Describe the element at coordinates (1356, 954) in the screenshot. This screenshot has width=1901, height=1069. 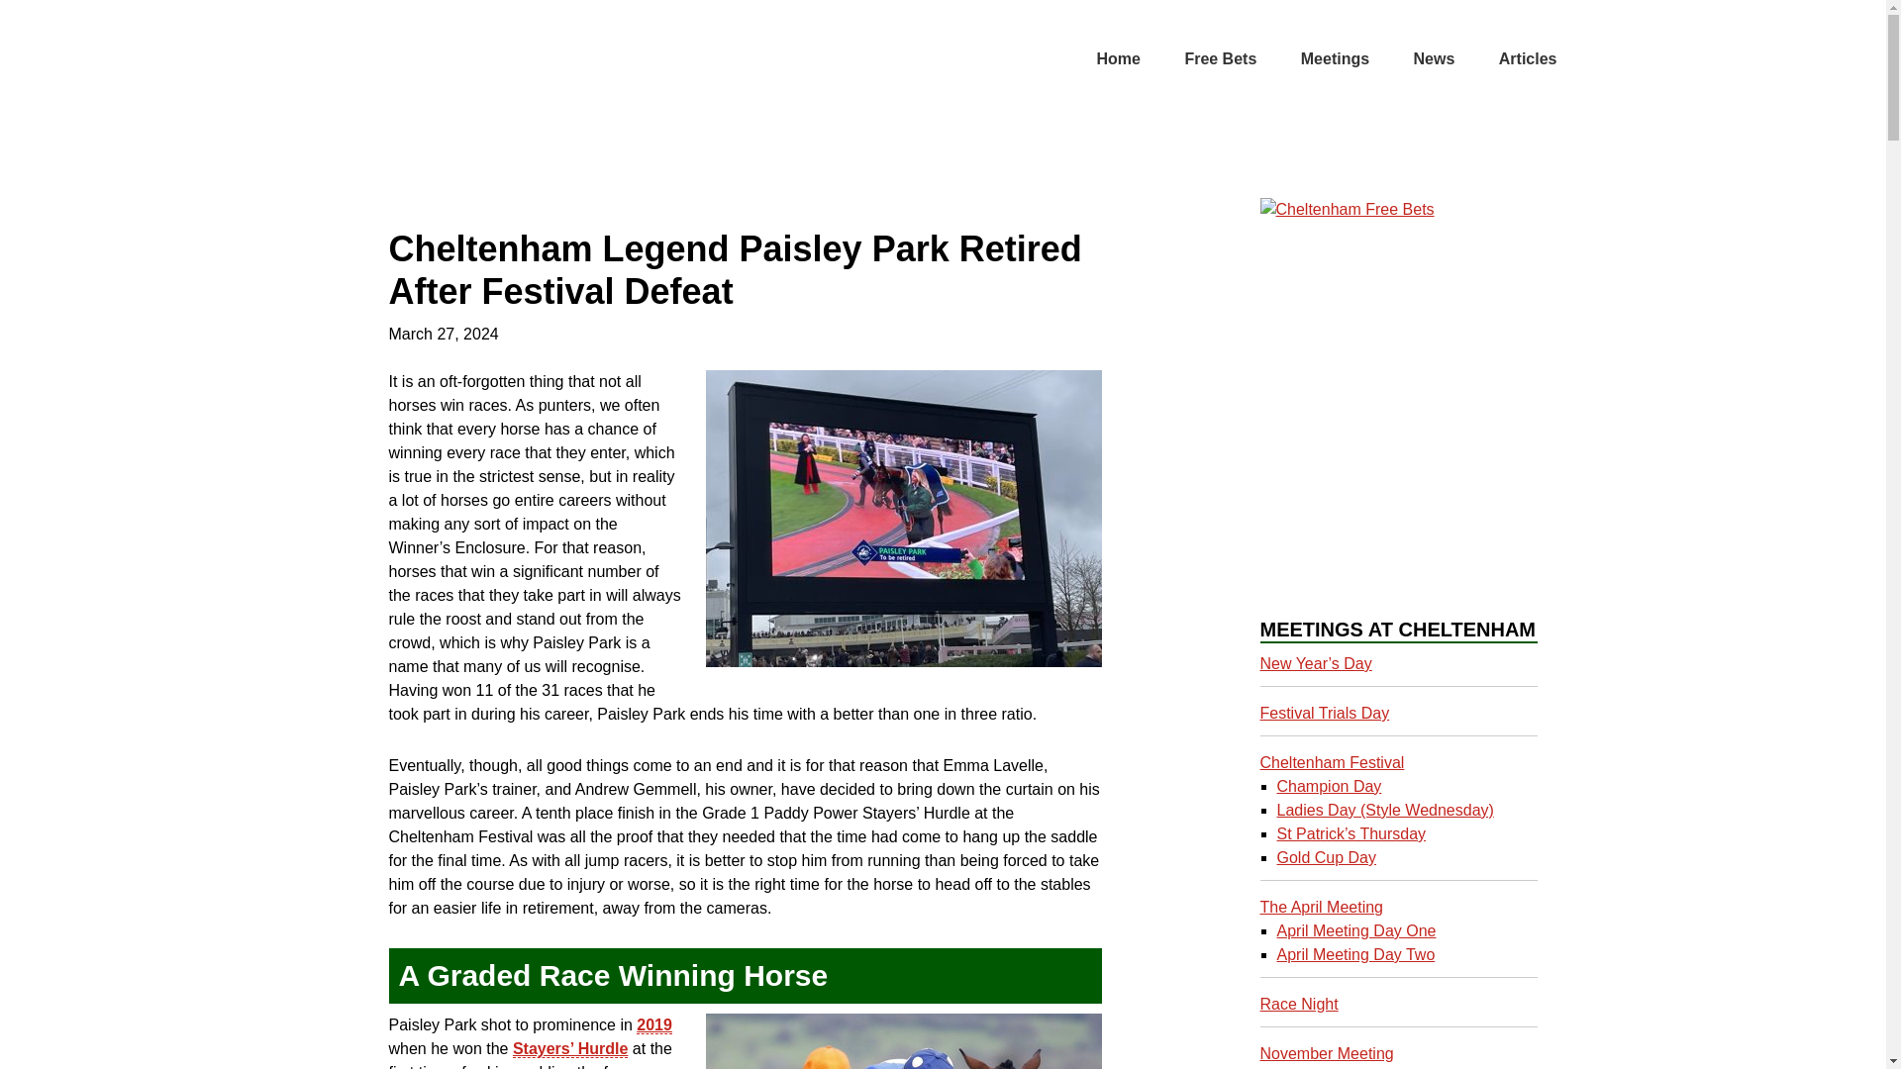
I see `April Meeting Day Two` at that location.